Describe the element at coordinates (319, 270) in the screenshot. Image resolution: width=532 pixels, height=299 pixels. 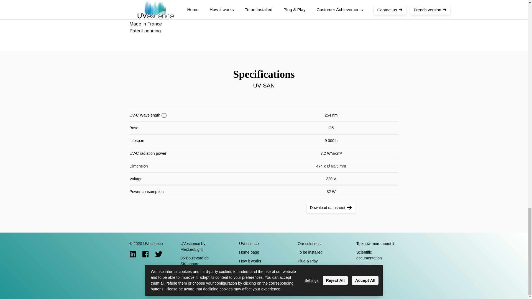
I see `Custom-made` at that location.